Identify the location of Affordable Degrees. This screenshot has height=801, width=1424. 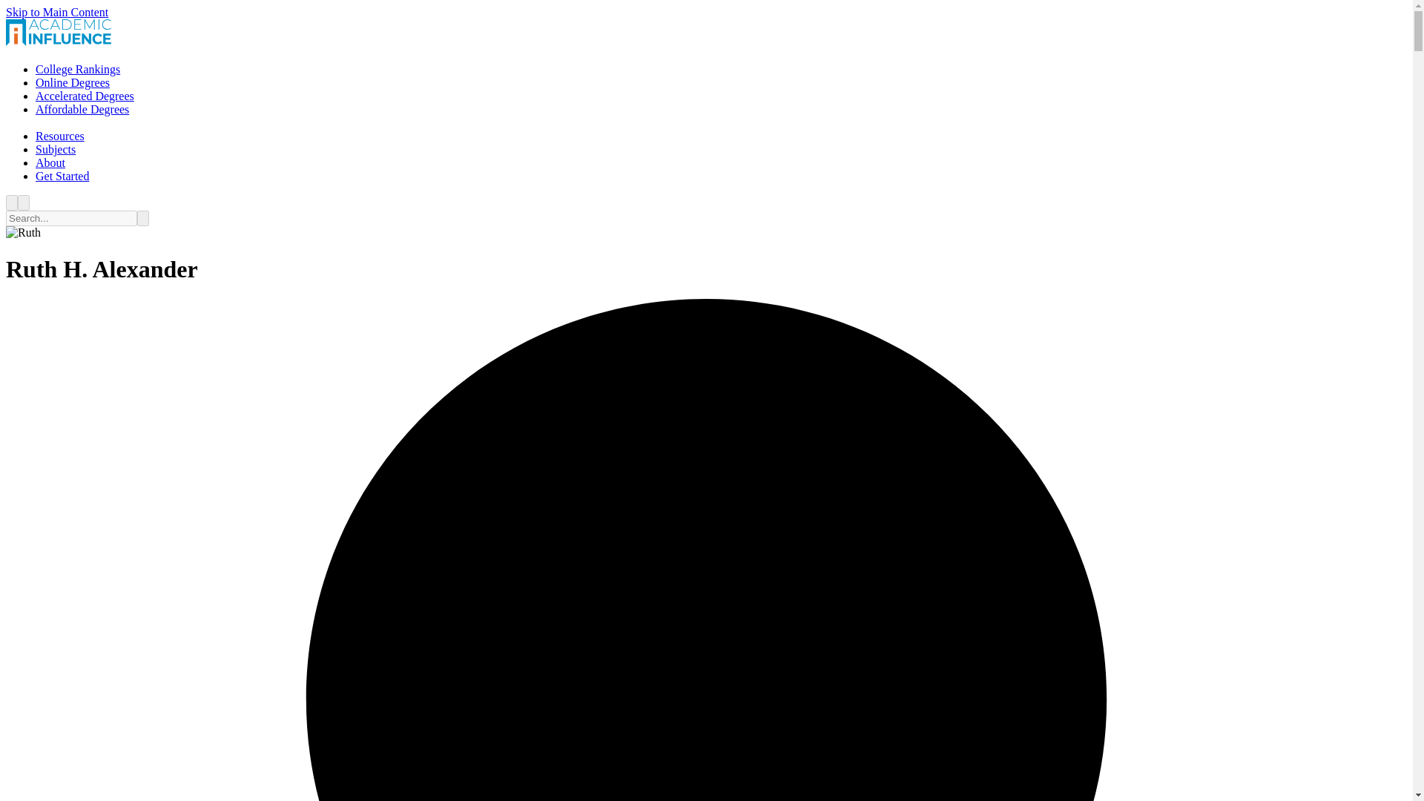
(82, 109).